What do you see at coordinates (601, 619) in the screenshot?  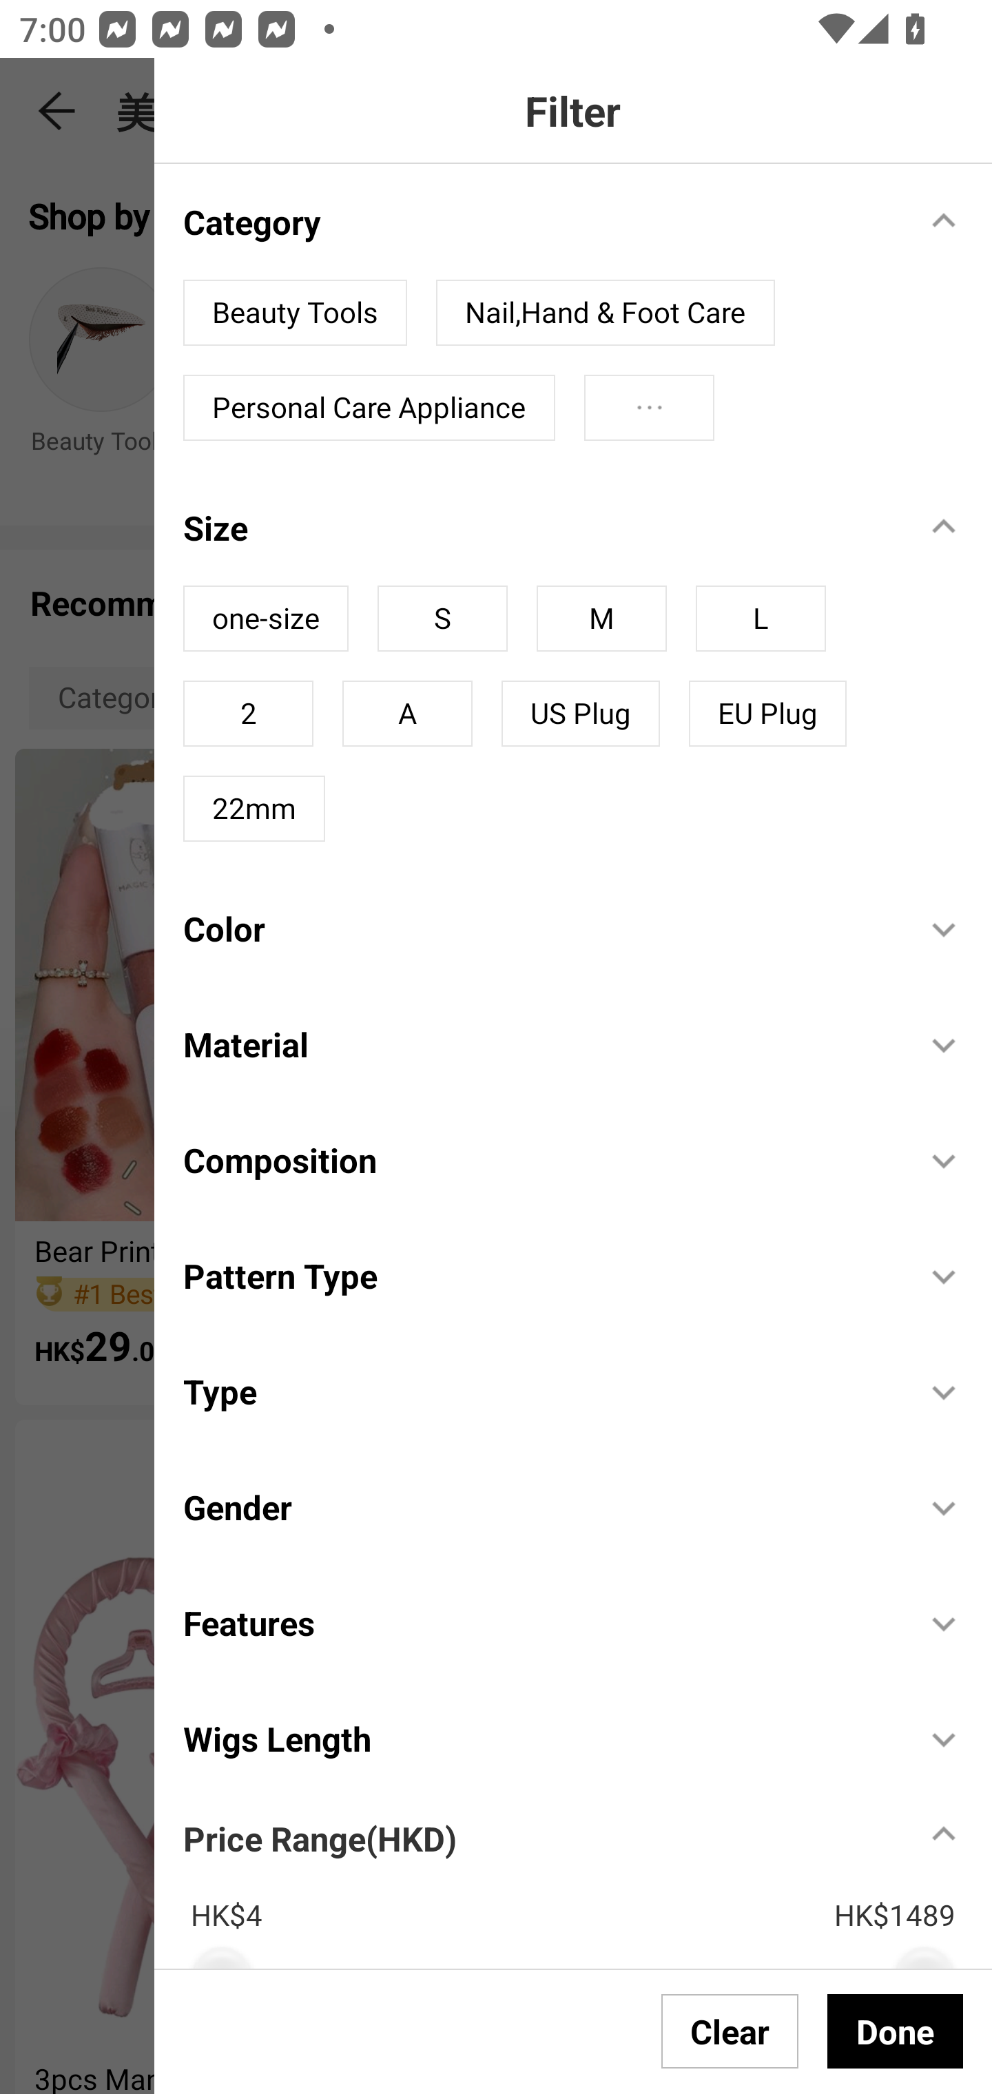 I see `M` at bounding box center [601, 619].